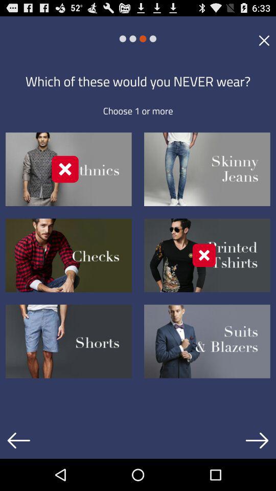 This screenshot has height=491, width=276. What do you see at coordinates (264, 40) in the screenshot?
I see `close advertisement` at bounding box center [264, 40].